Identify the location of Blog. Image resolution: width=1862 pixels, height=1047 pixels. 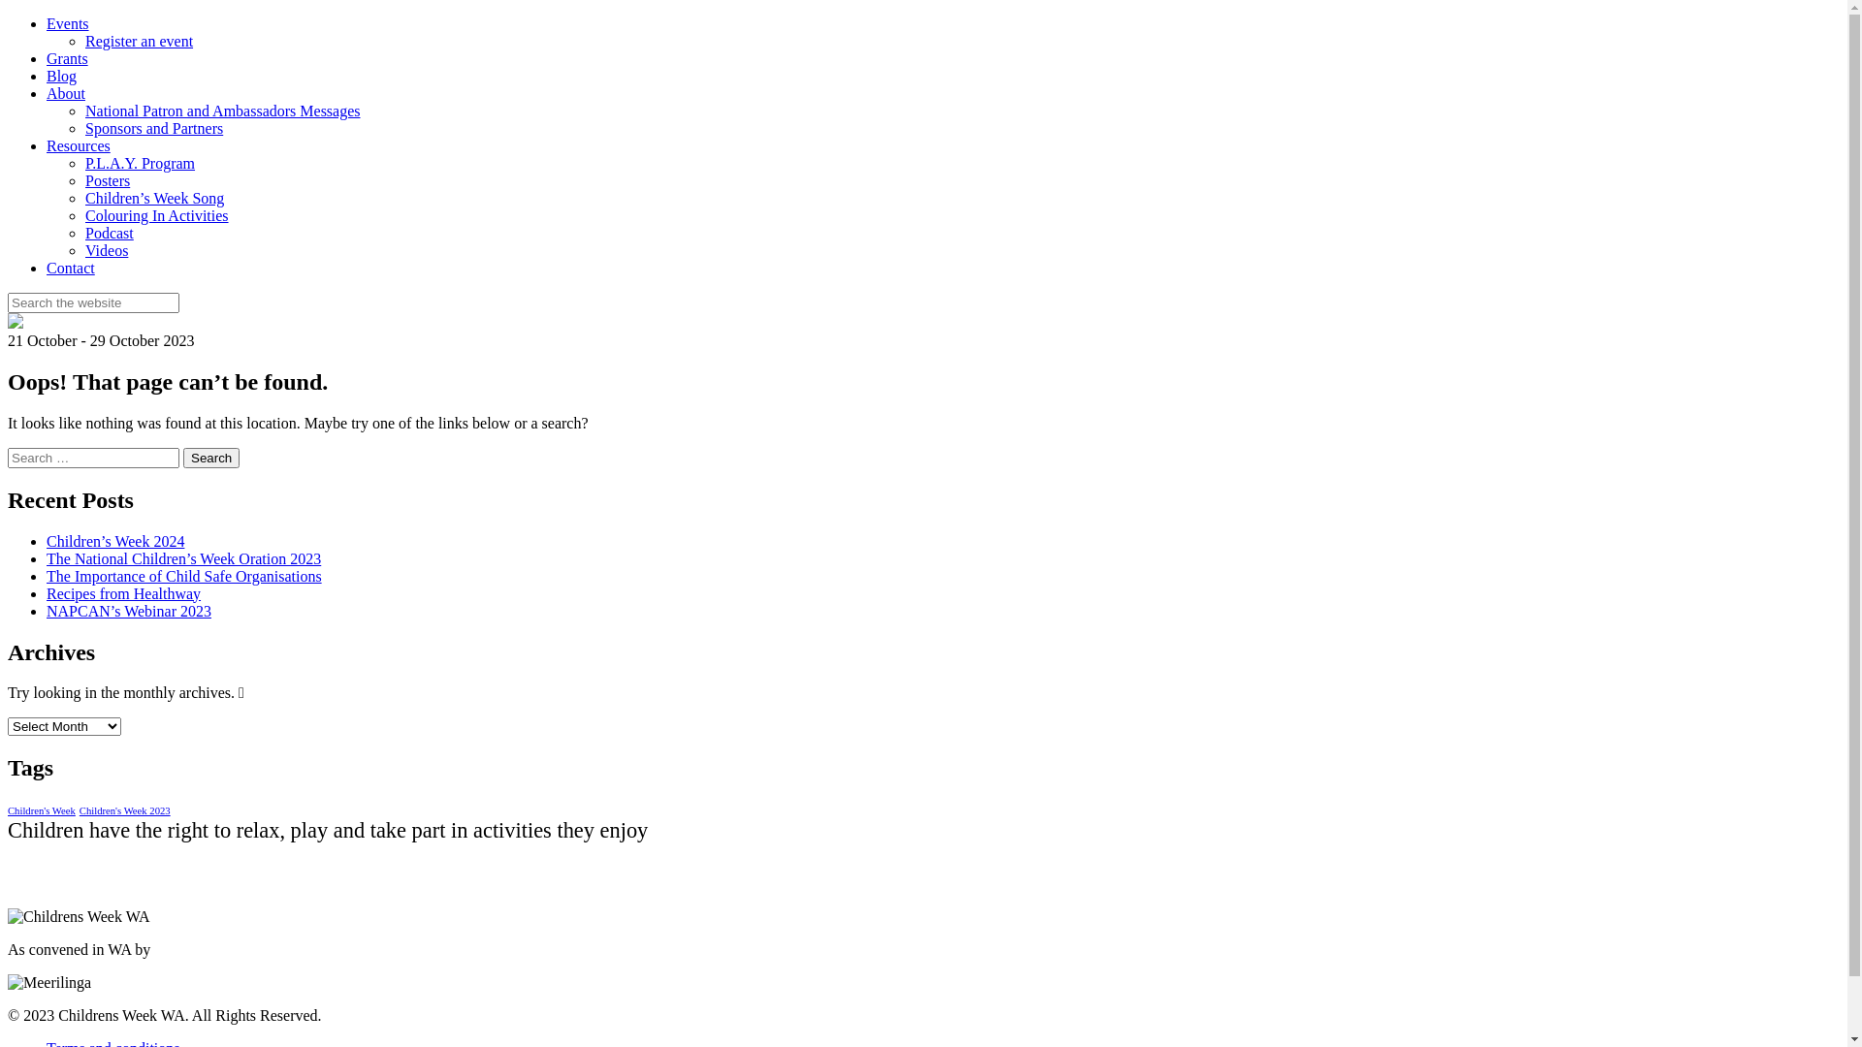
(62, 76).